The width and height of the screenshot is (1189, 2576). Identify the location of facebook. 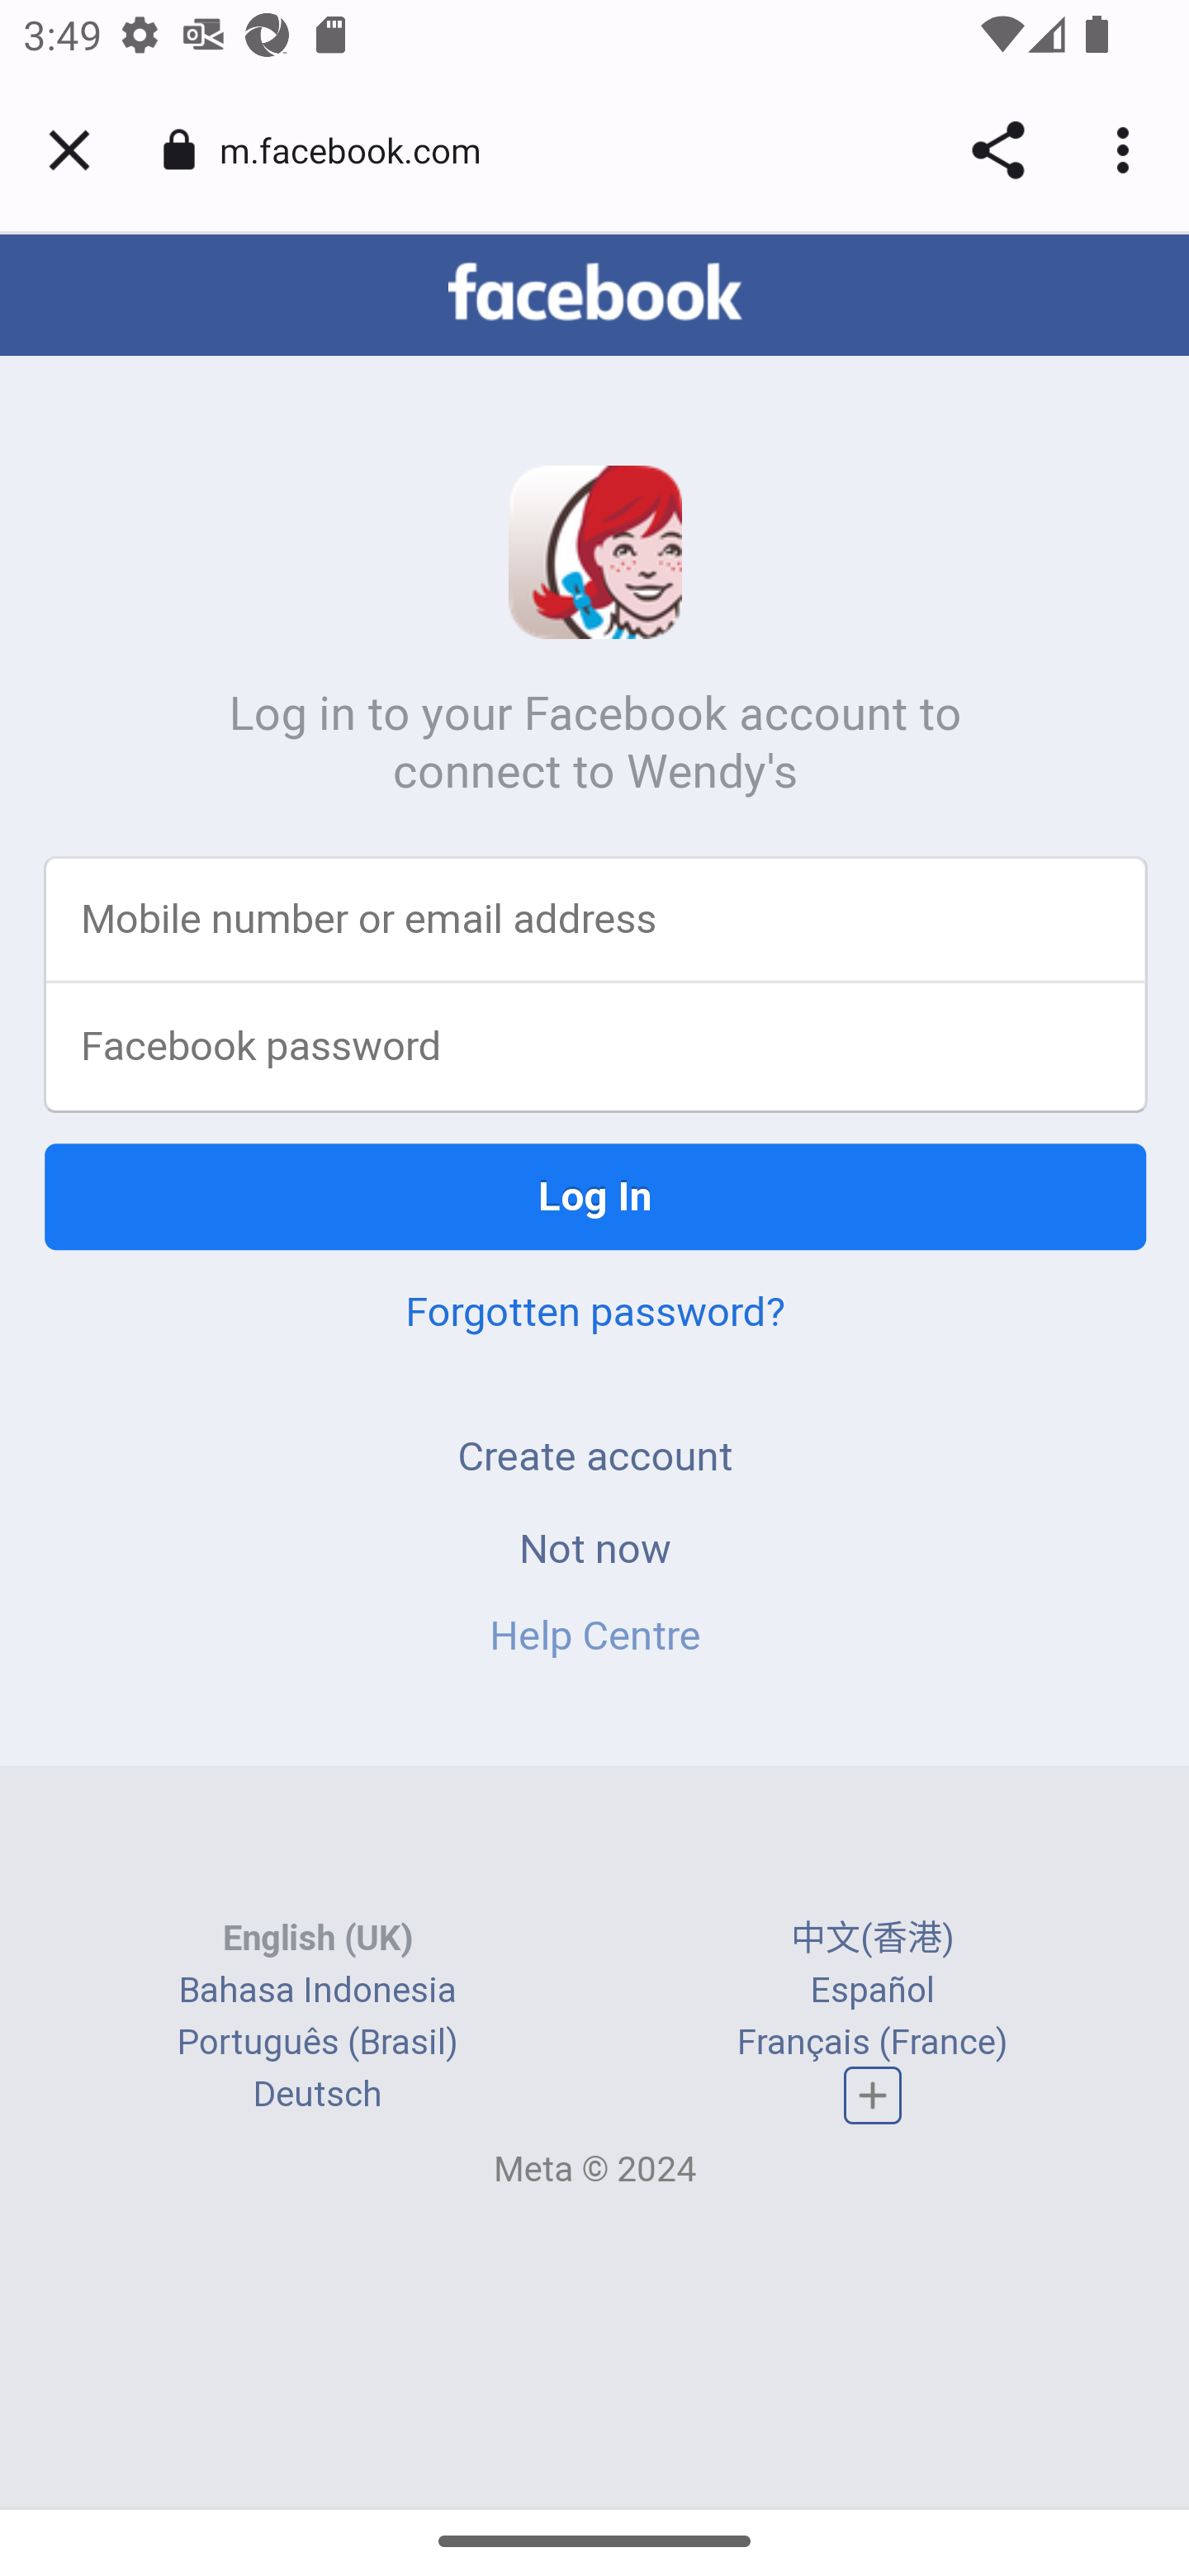
(594, 295).